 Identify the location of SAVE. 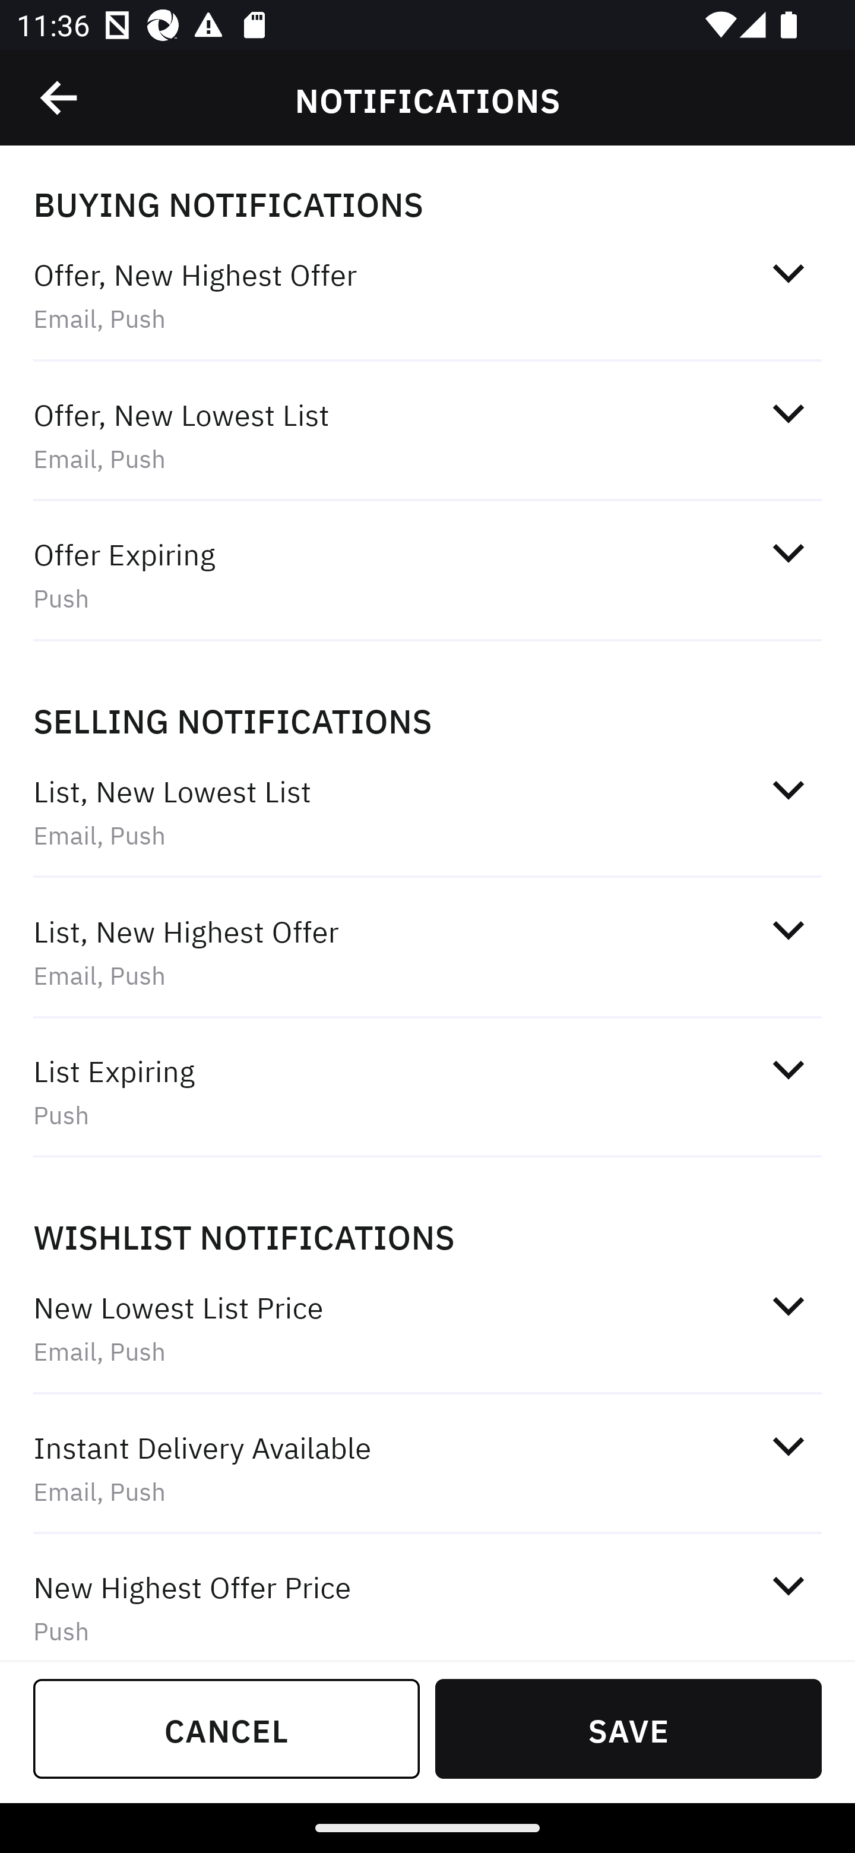
(628, 1728).